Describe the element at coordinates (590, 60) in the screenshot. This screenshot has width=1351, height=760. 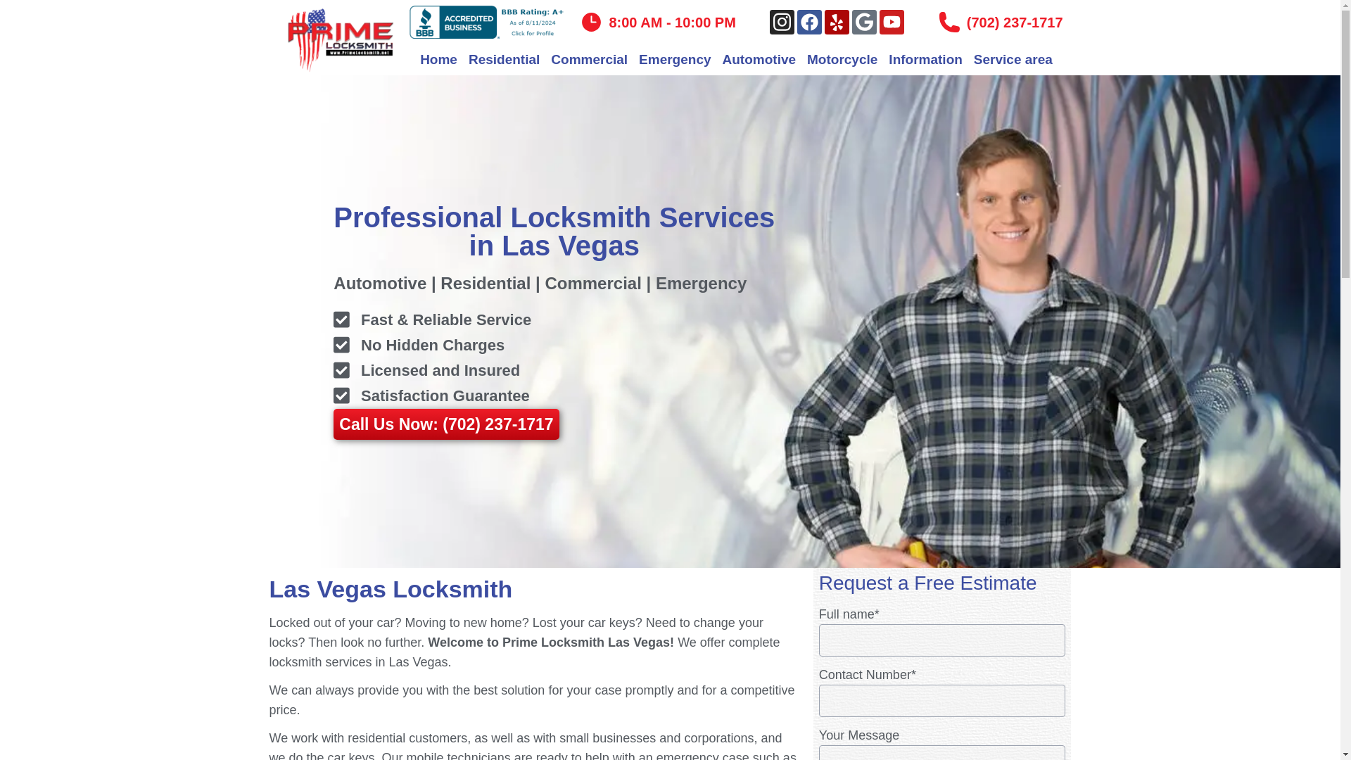
I see `Commercial` at that location.